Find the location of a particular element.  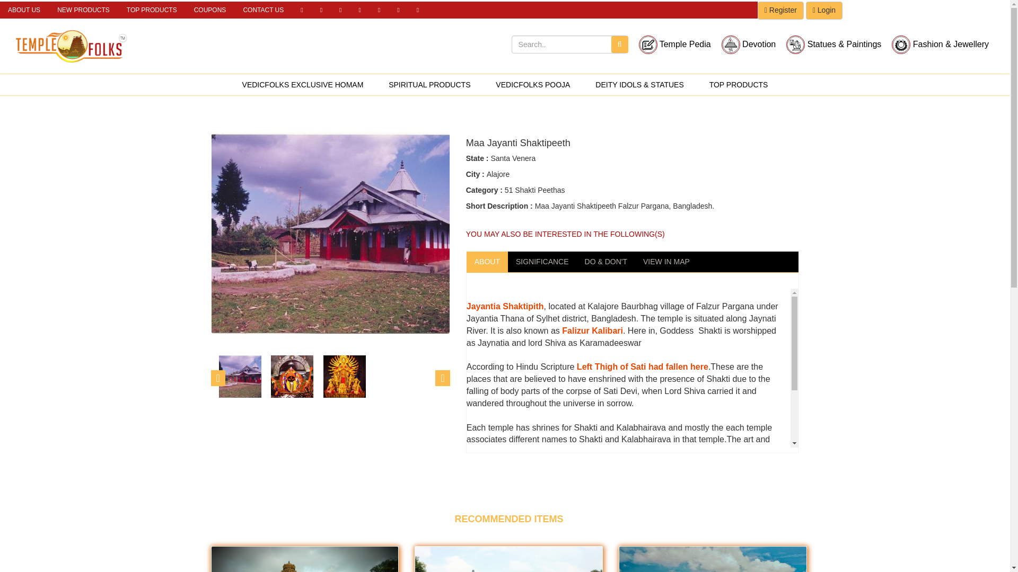

CONTACT US is located at coordinates (263, 10).